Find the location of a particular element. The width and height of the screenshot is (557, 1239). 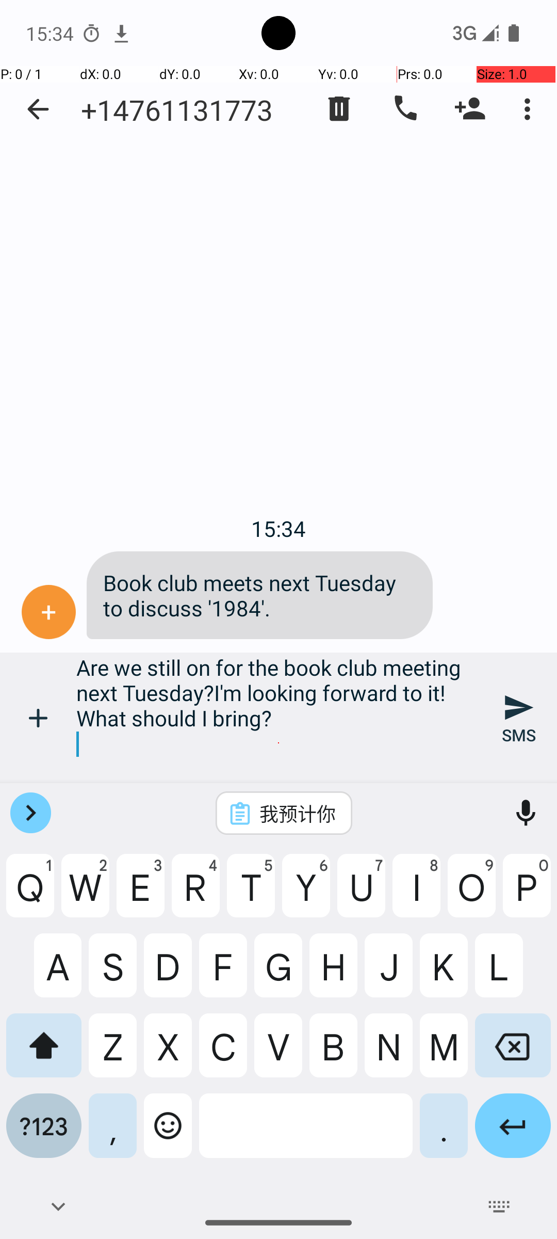

+14761131773 is located at coordinates (177, 109).